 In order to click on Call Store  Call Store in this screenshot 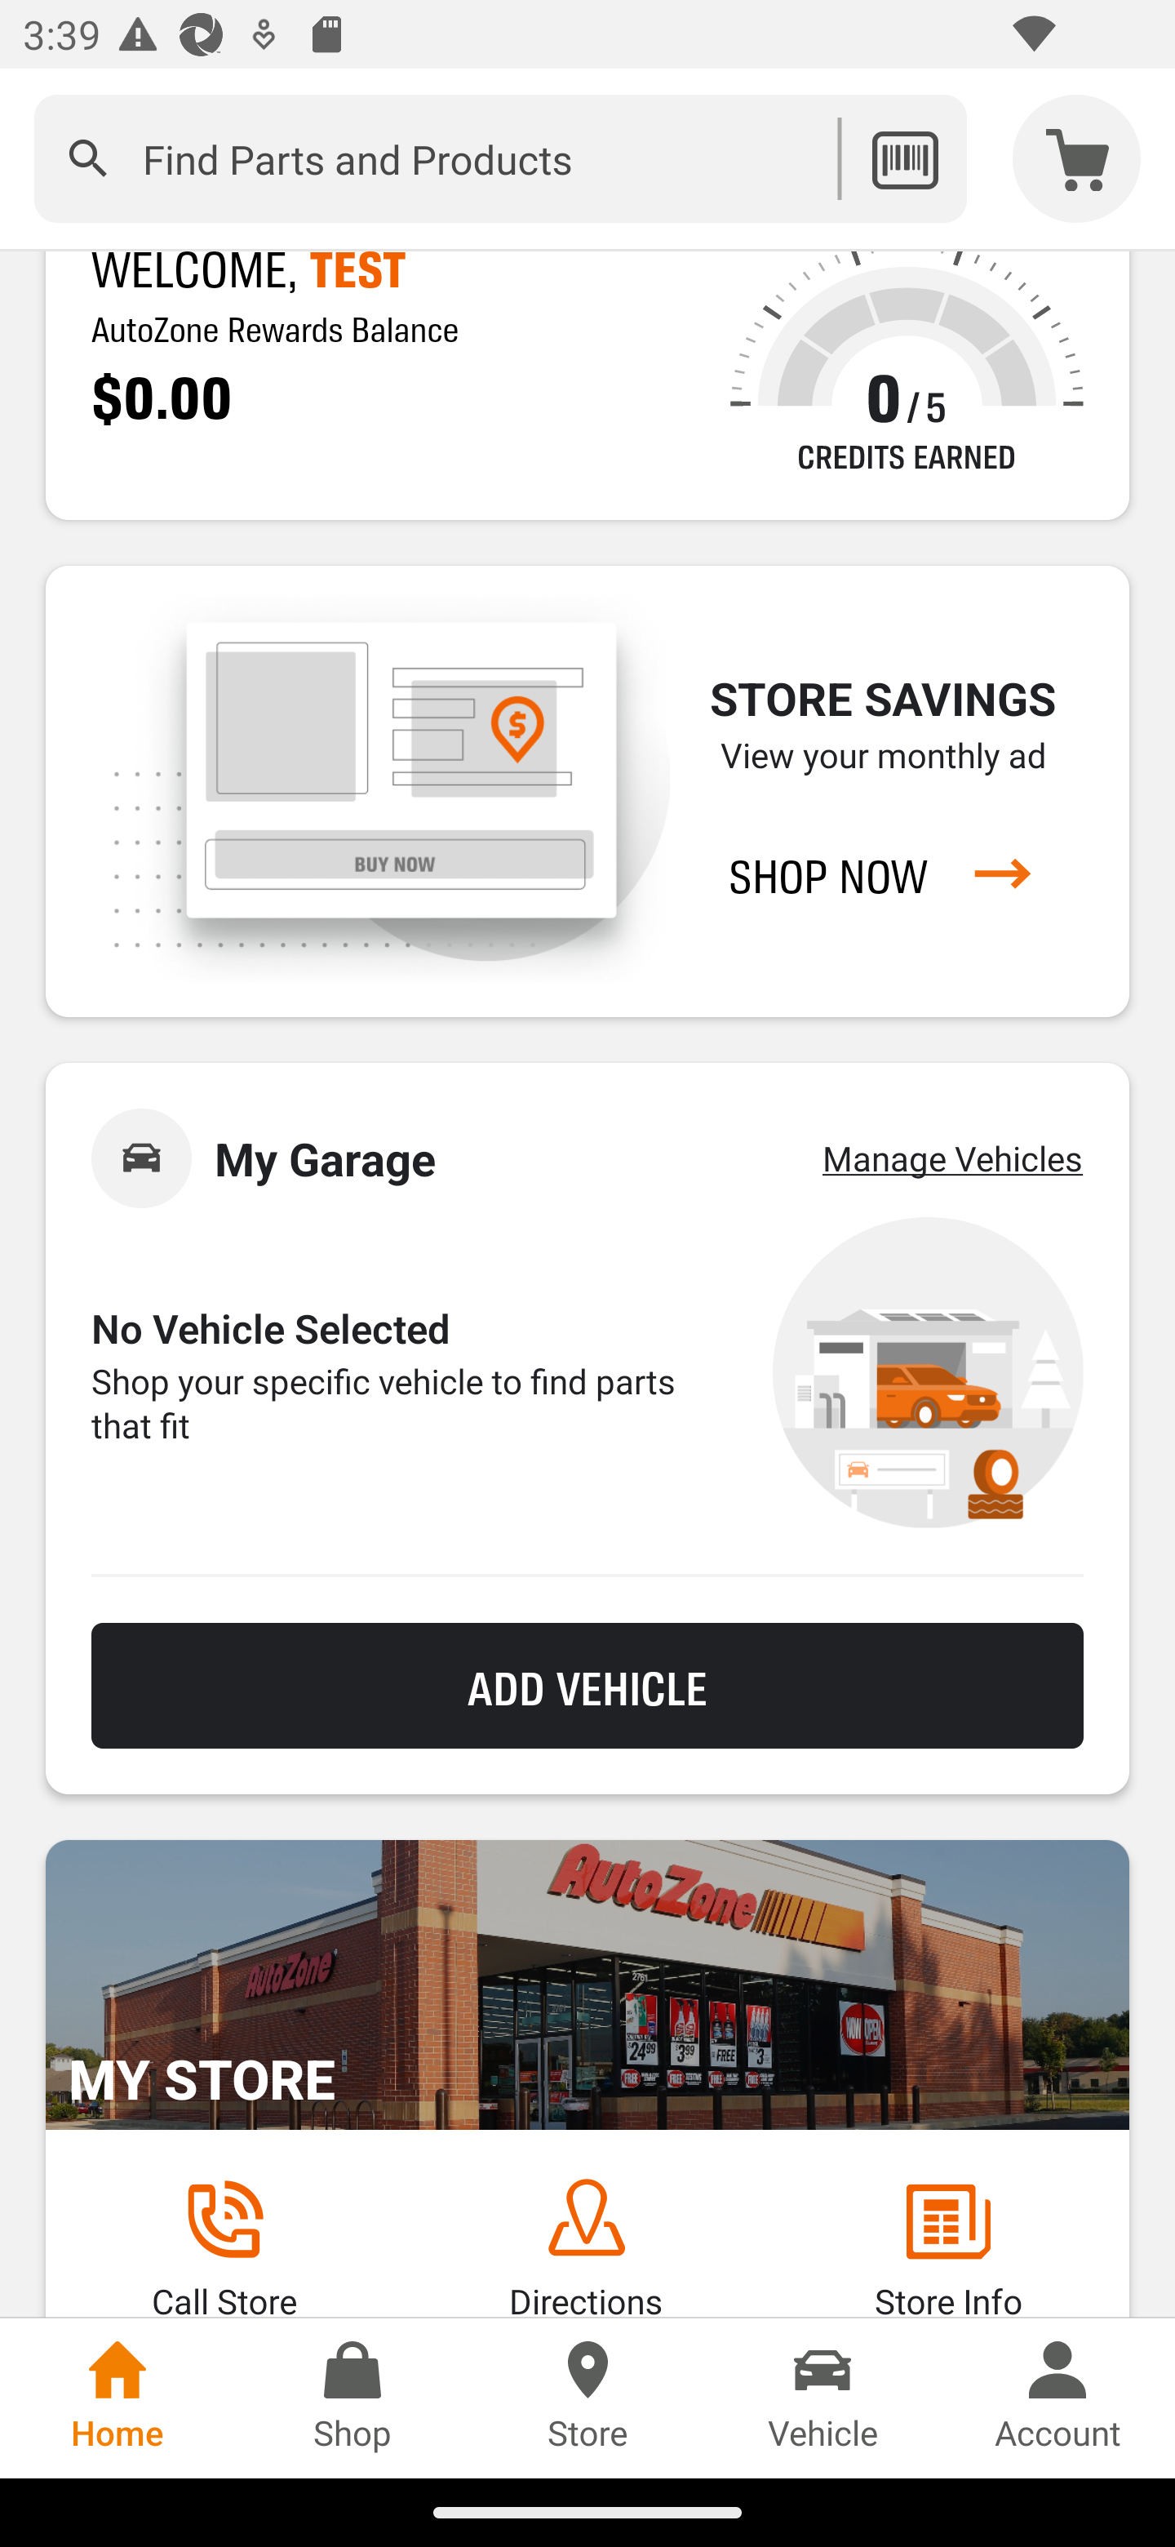, I will do `click(224, 2247)`.